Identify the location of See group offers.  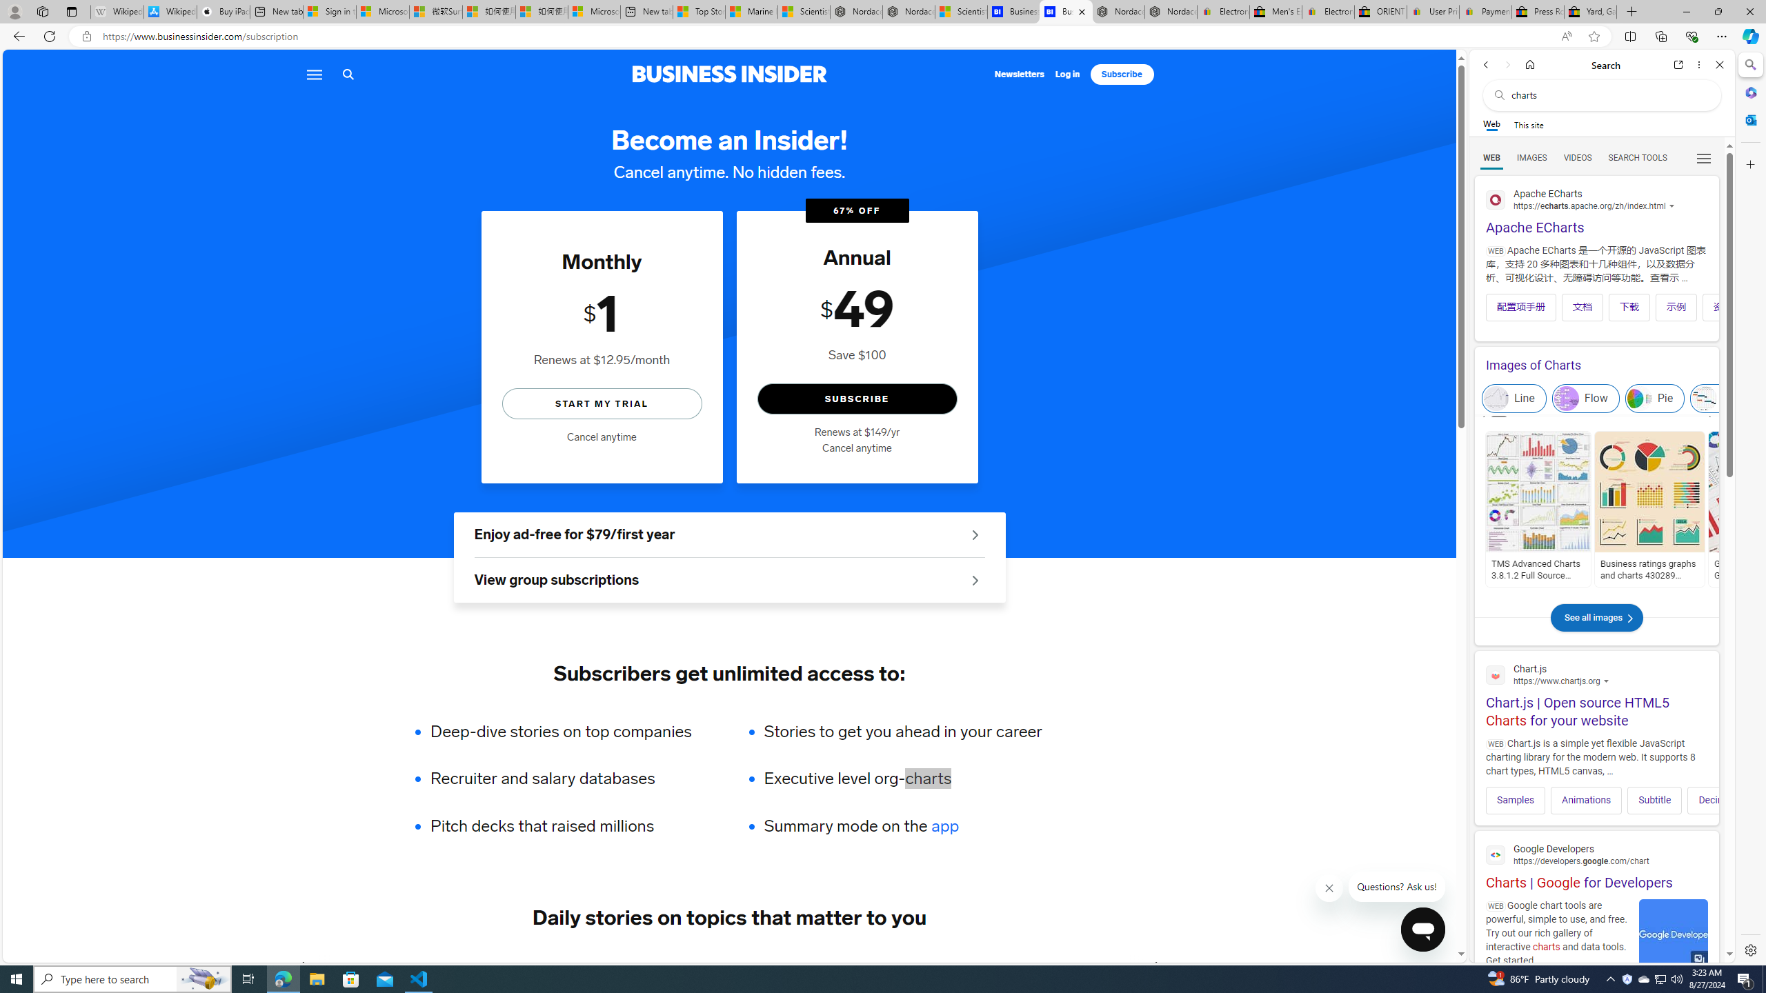
(975, 580).